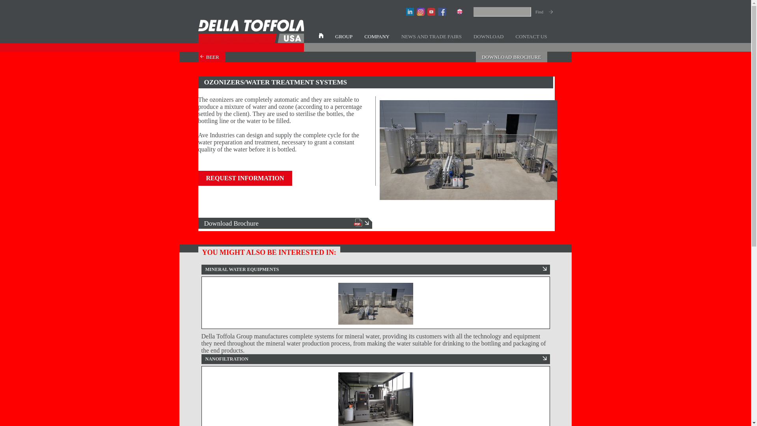  What do you see at coordinates (410, 12) in the screenshot?
I see `LinkedIn` at bounding box center [410, 12].